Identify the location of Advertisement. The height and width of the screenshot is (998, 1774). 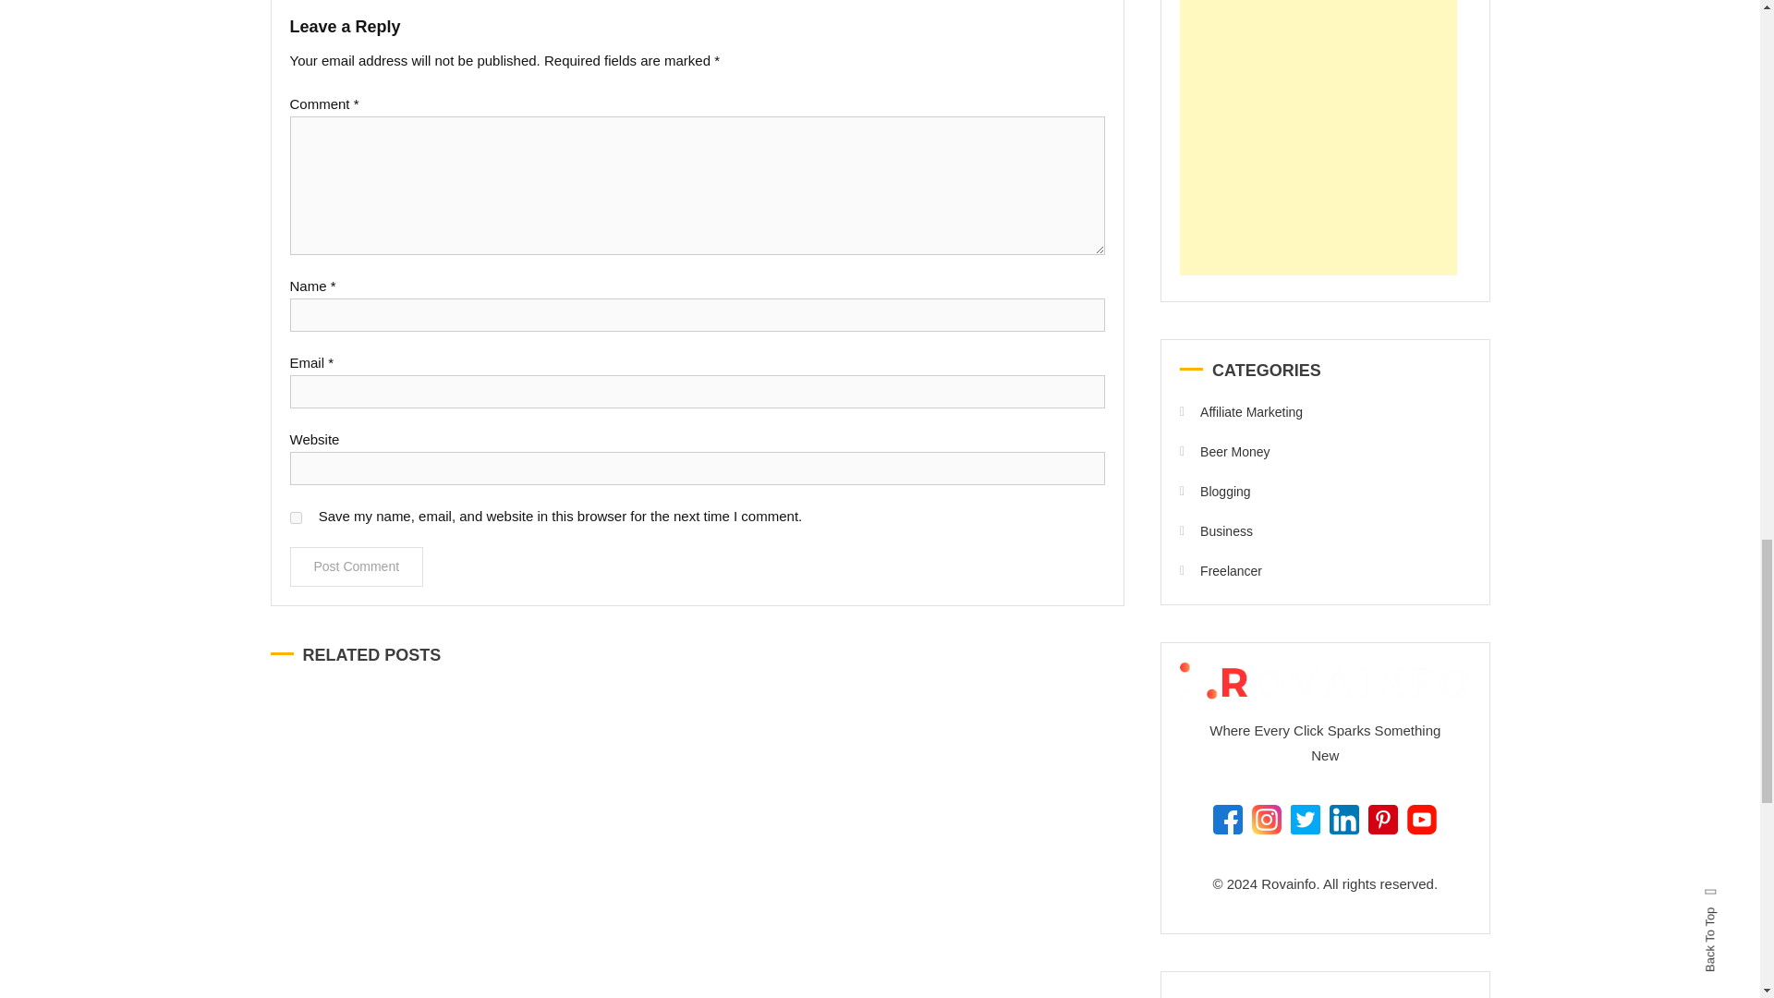
(1318, 138).